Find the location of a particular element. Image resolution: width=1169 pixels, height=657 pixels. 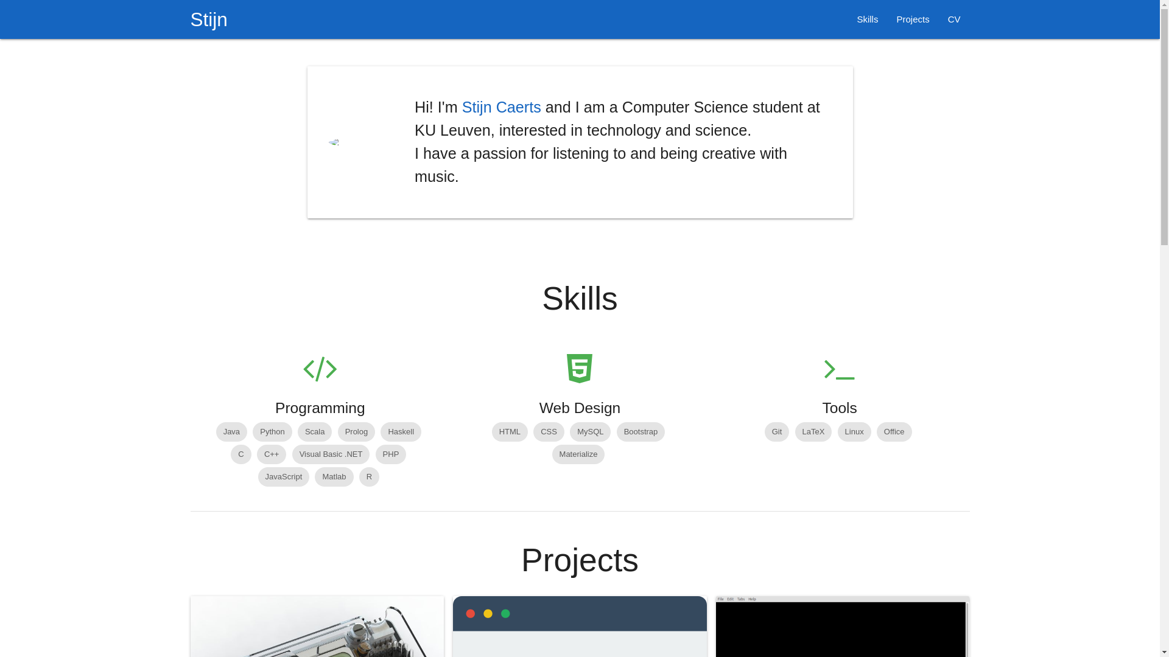

CV is located at coordinates (955, 19).